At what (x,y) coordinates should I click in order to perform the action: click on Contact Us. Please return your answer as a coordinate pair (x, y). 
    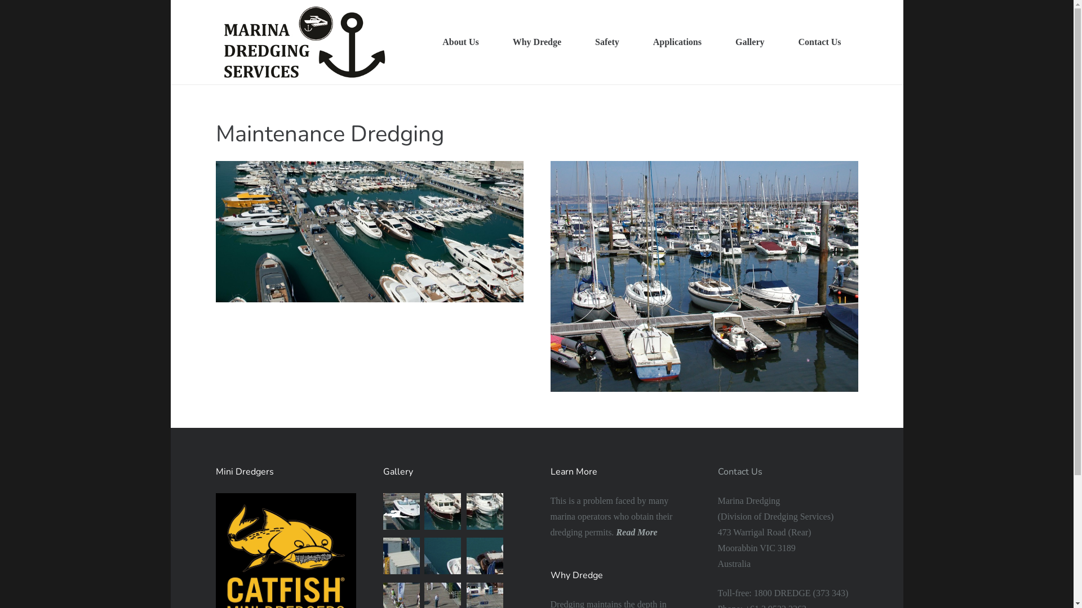
    Looking at the image, I should click on (740, 471).